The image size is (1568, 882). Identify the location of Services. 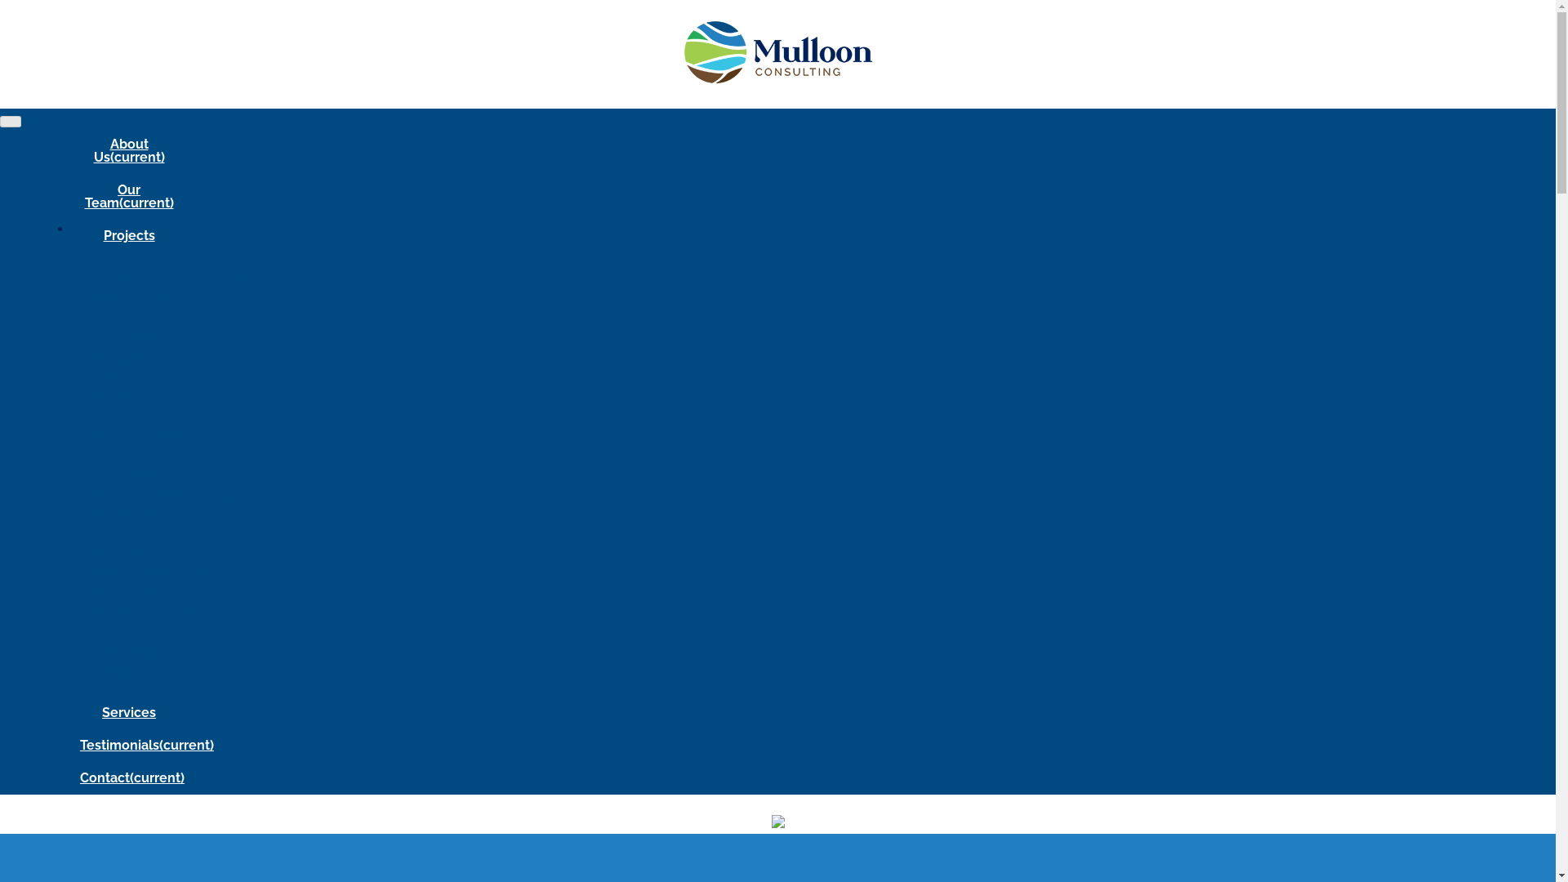
(129, 713).